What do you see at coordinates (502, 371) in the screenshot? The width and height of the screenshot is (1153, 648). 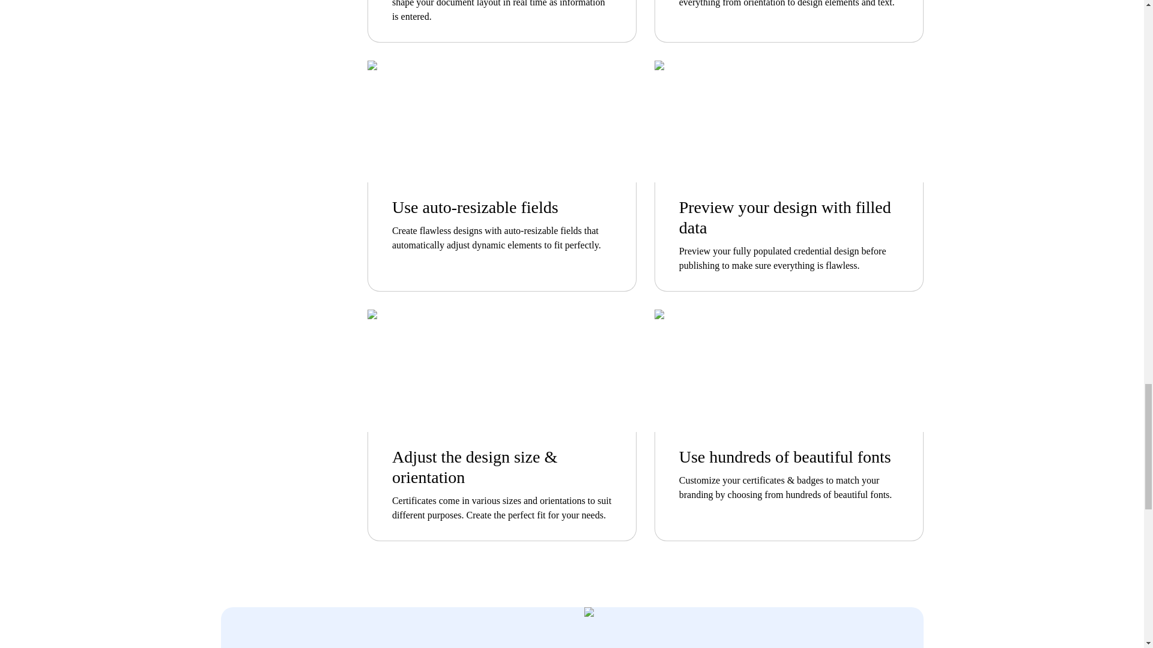 I see `Orientation size - Certifier features` at bounding box center [502, 371].